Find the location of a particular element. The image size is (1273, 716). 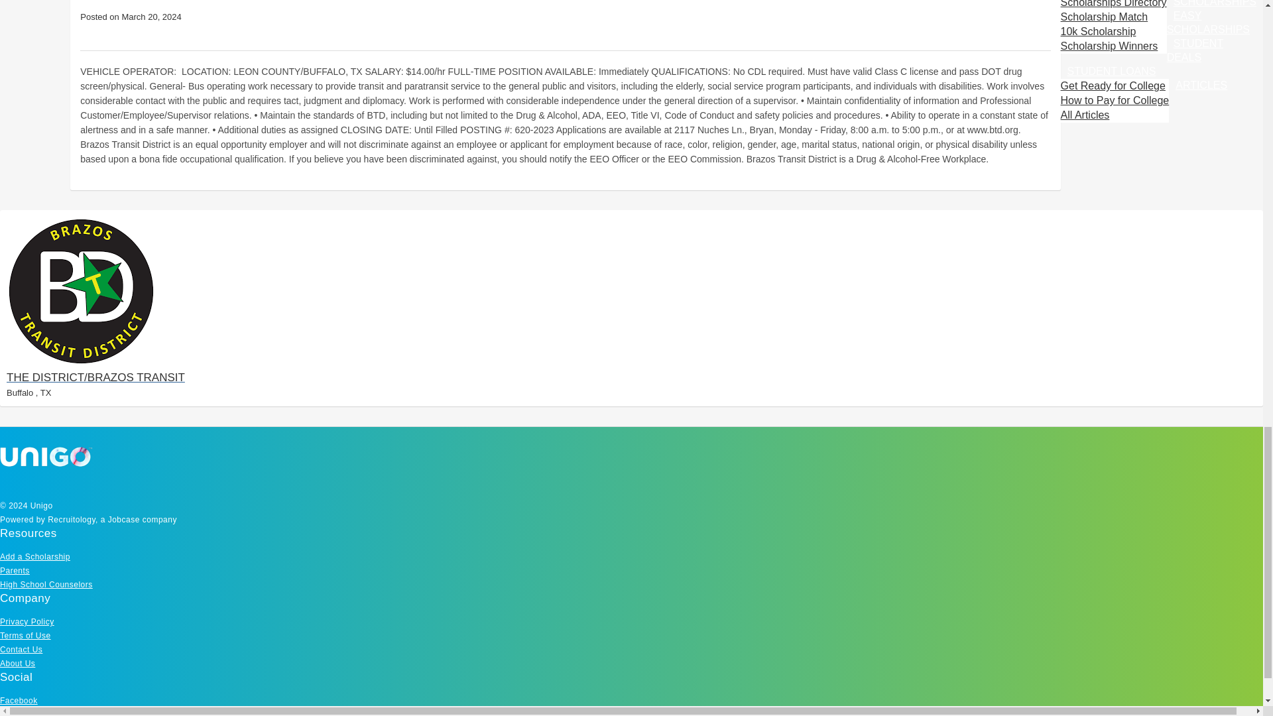

Facebook is located at coordinates (19, 700).